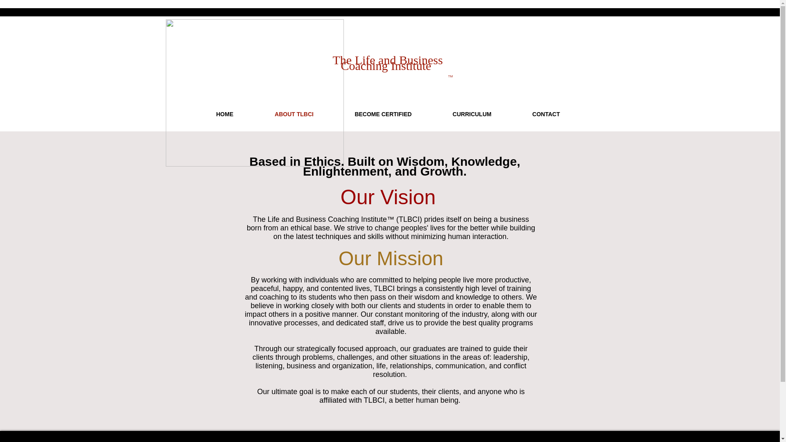  What do you see at coordinates (545, 115) in the screenshot?
I see `CONTACT` at bounding box center [545, 115].